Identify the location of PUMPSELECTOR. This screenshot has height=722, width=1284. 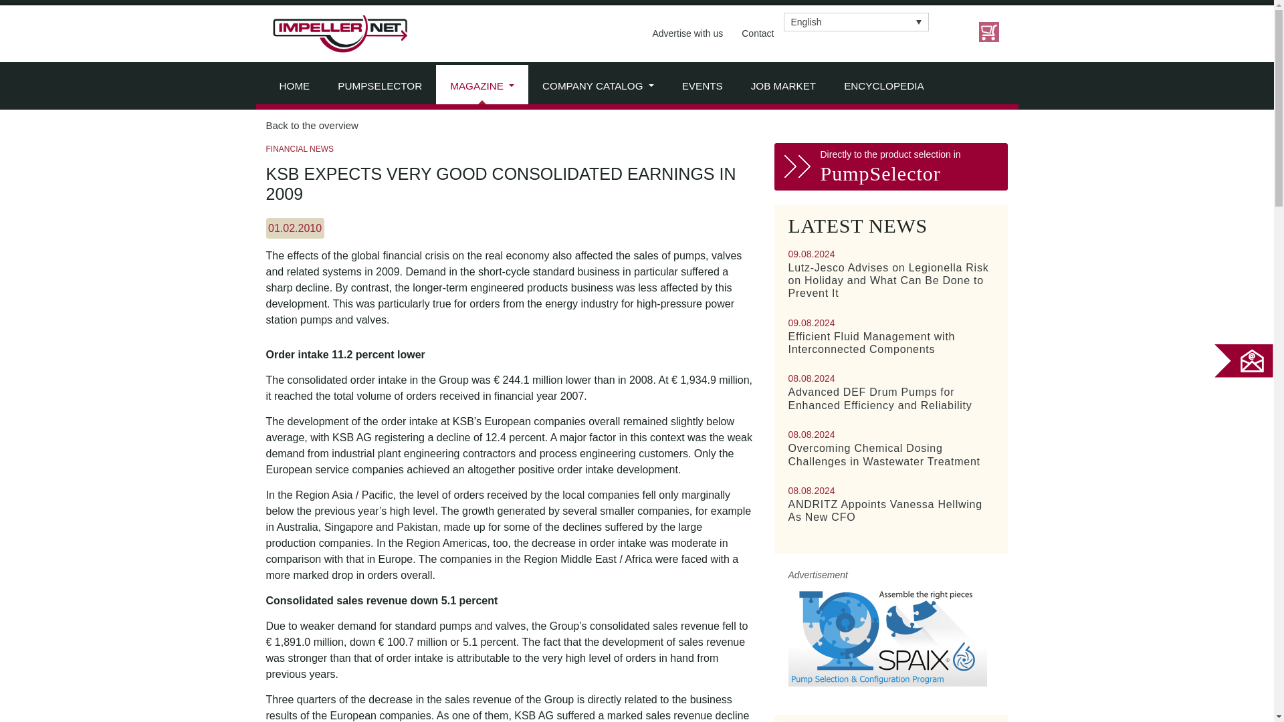
(380, 87).